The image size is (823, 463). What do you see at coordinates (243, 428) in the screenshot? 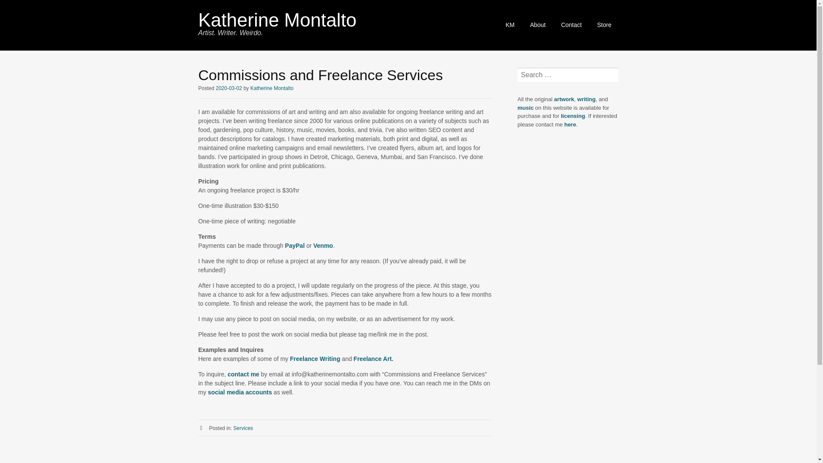
I see `Services` at bounding box center [243, 428].